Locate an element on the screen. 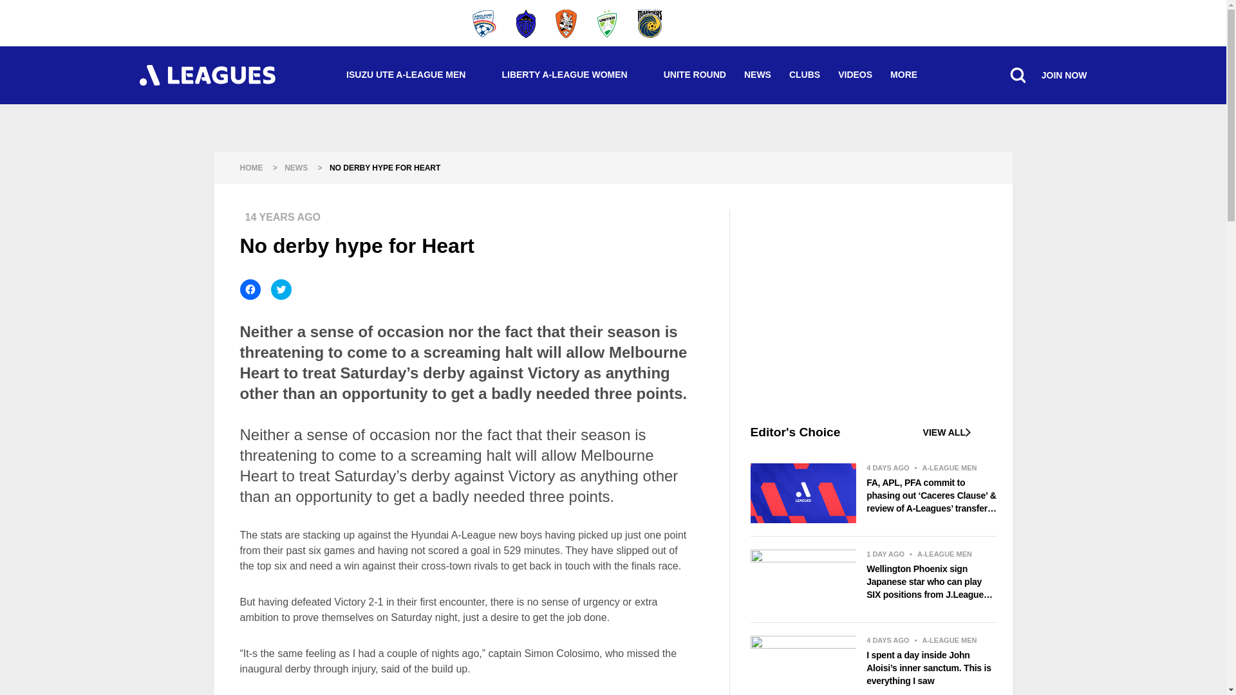  LIBERTY A-LEAGUE WOMEN is located at coordinates (573, 75).